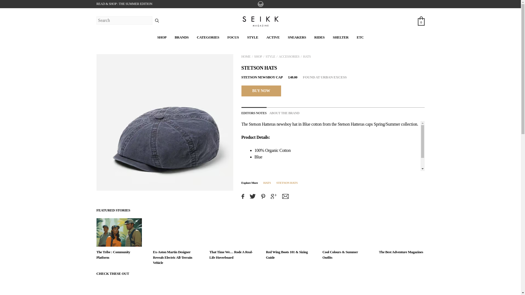 This screenshot has height=295, width=525. Describe the element at coordinates (208, 37) in the screenshot. I see `CATEGORIES` at that location.